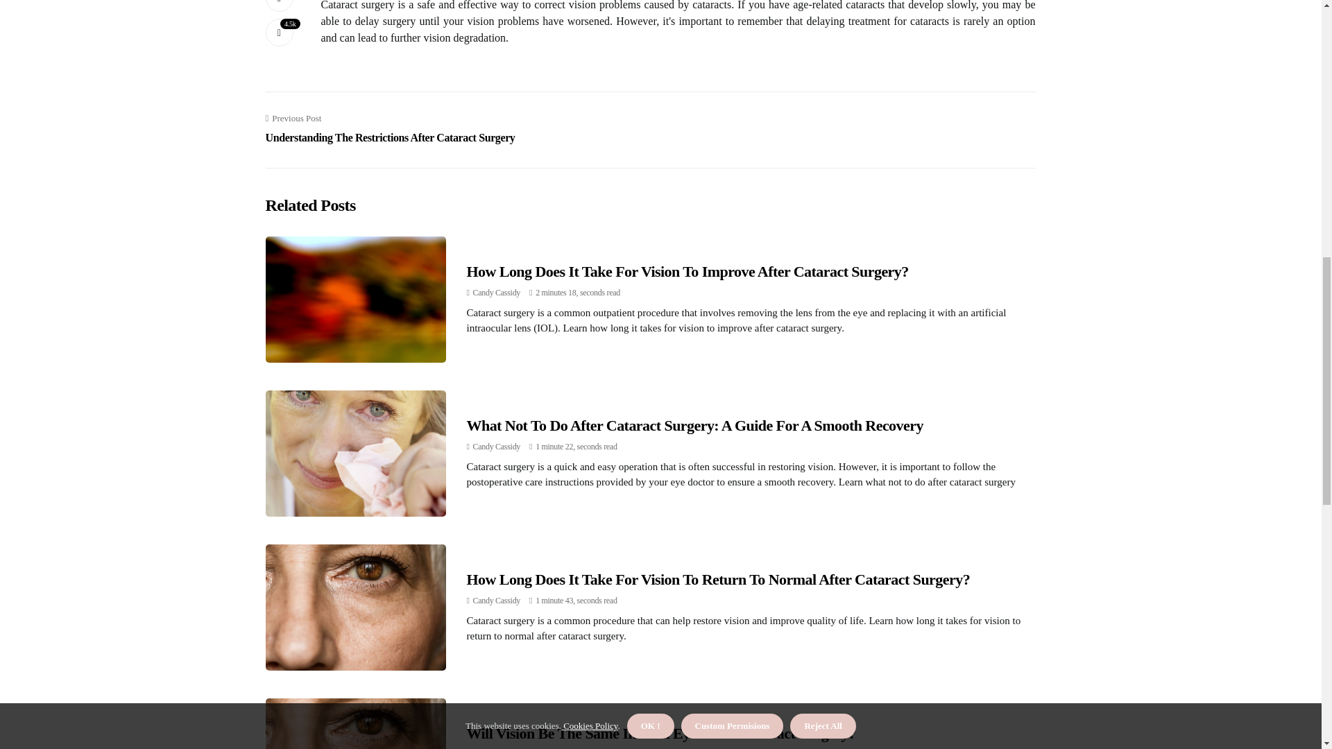  I want to click on Posts by Candy Cassidy, so click(497, 292).